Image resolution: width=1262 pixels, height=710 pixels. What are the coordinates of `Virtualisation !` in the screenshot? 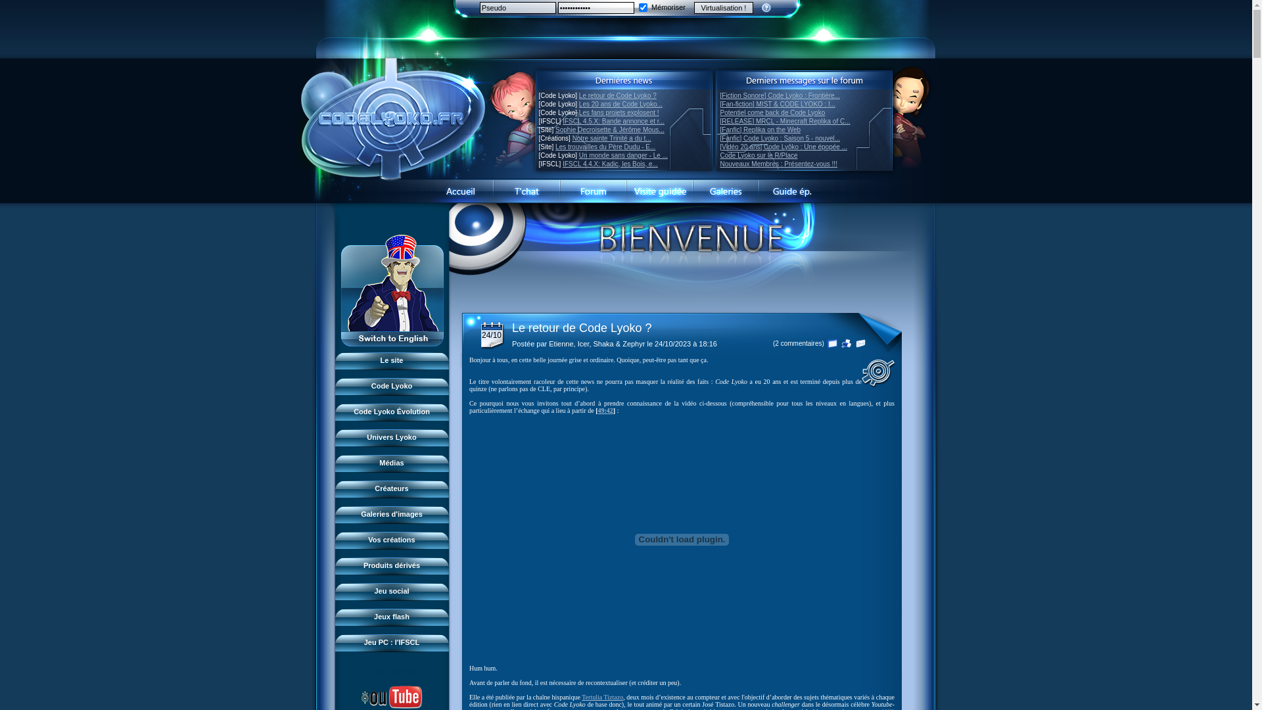 It's located at (724, 7).